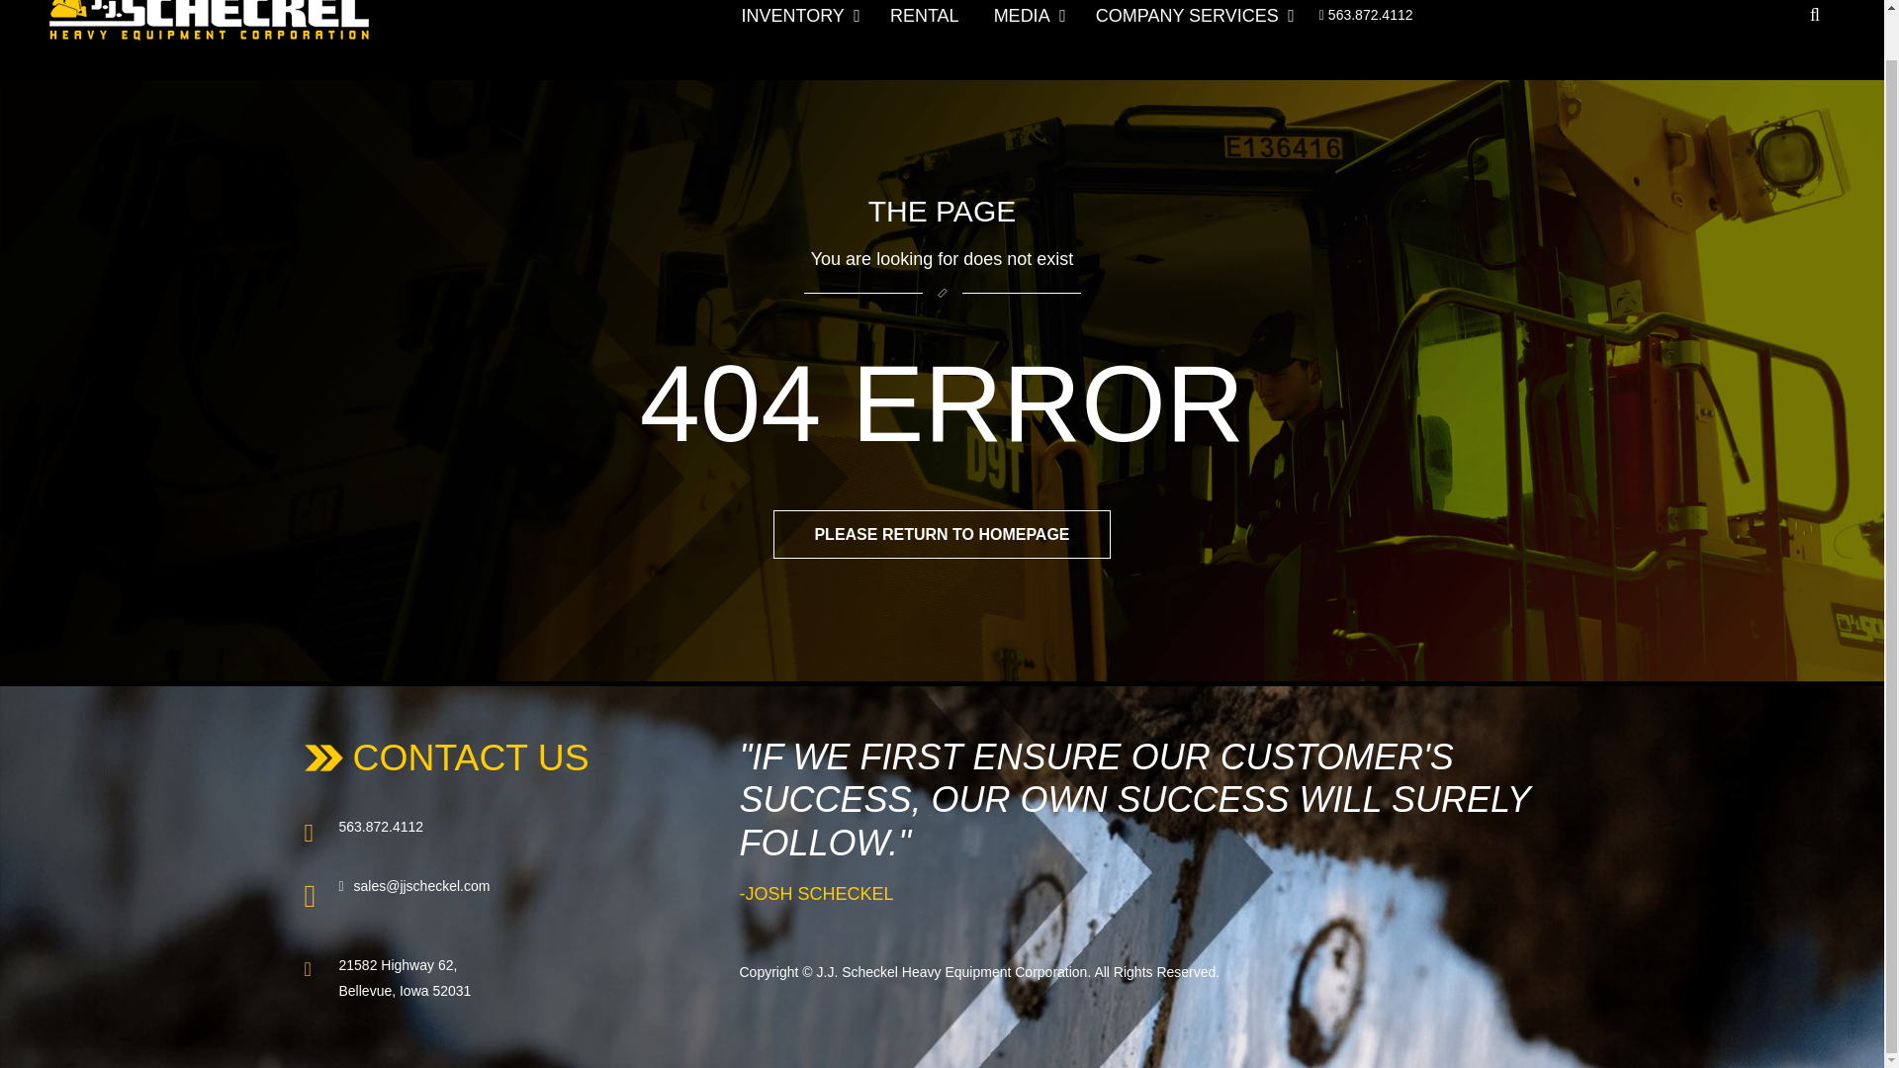 This screenshot has height=1068, width=1899. Describe the element at coordinates (208, 25) in the screenshot. I see `J.J. Scheckel - Heavy equipment rental, rebuilds, and sales` at that location.